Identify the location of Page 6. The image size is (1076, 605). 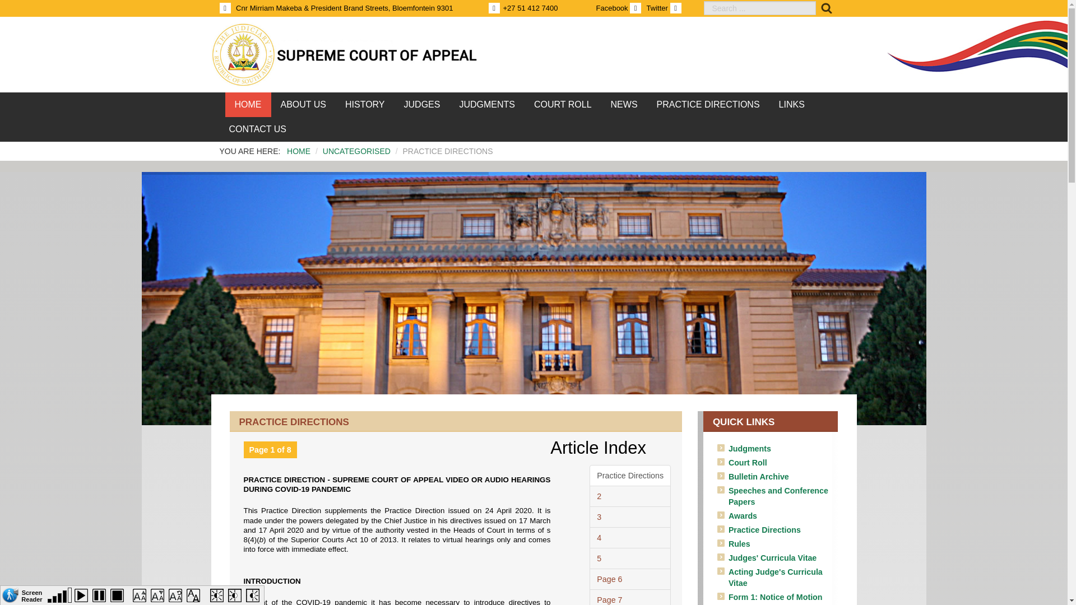
(630, 579).